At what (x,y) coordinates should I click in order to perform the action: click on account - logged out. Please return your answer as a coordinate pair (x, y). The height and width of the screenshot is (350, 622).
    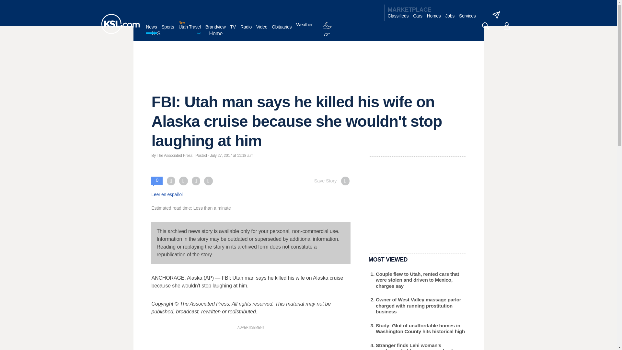
    Looking at the image, I should click on (507, 26).